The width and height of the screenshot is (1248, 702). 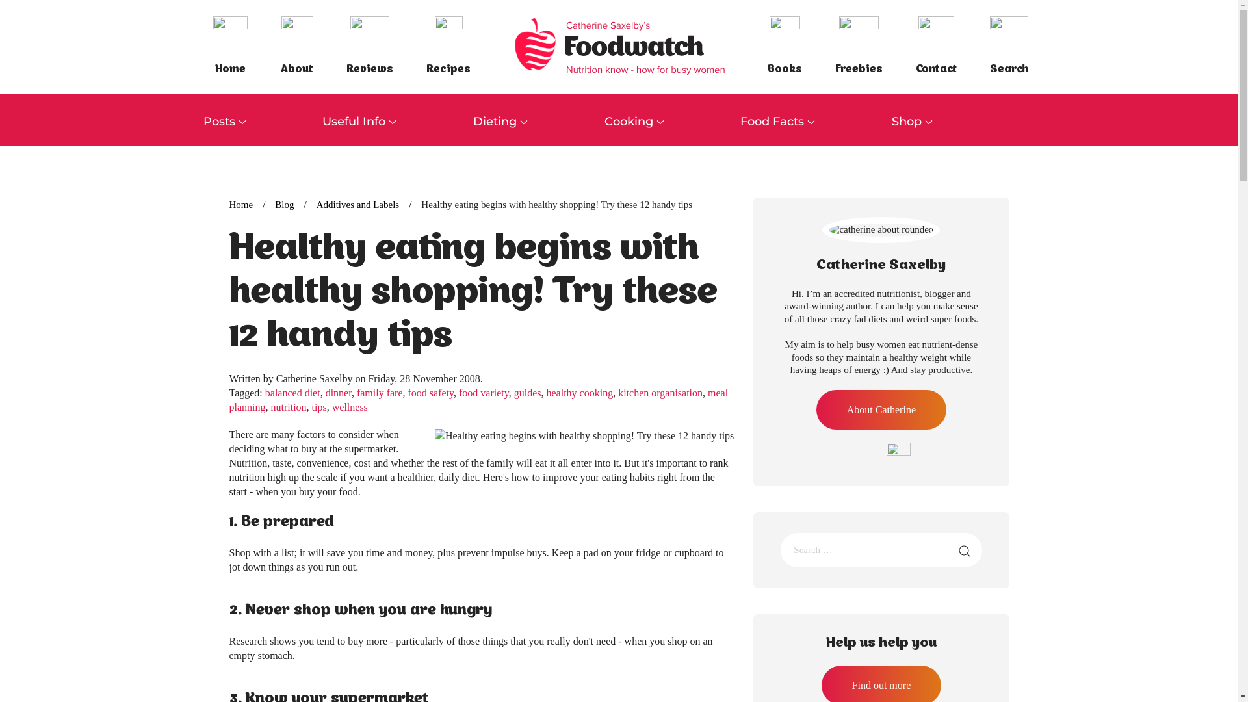 I want to click on Blog, so click(x=285, y=205).